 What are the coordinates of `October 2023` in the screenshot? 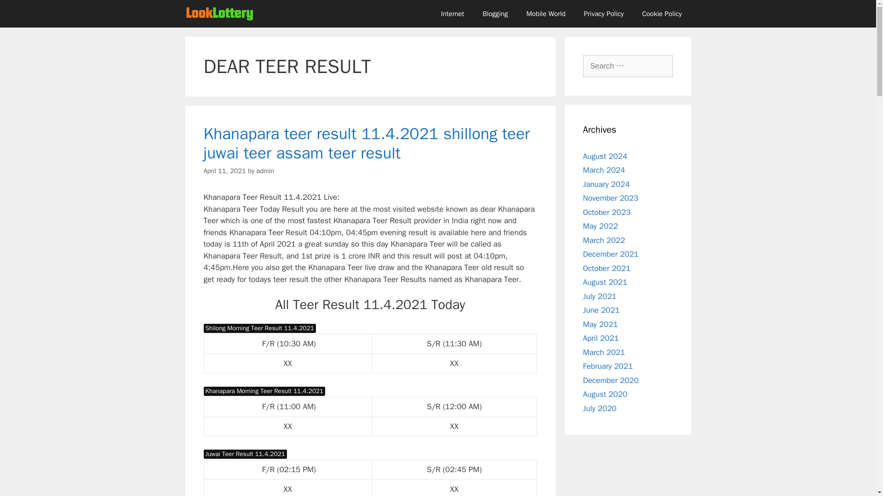 It's located at (607, 212).